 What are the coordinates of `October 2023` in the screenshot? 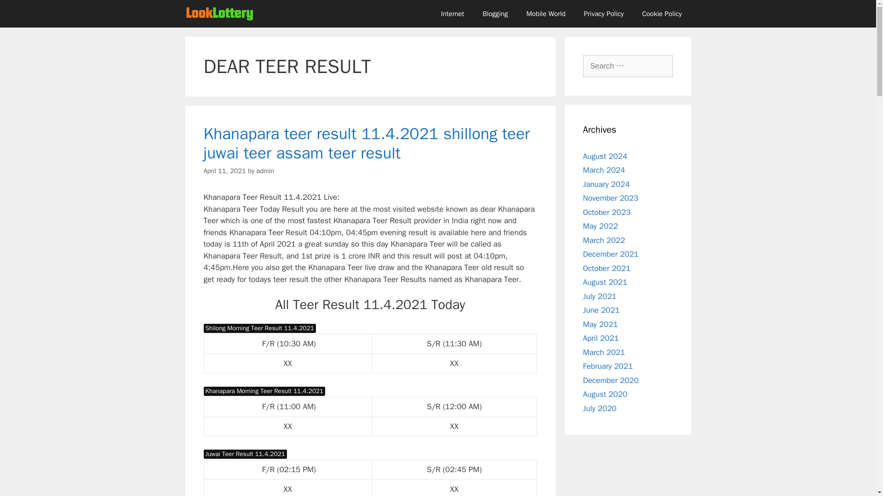 It's located at (607, 212).